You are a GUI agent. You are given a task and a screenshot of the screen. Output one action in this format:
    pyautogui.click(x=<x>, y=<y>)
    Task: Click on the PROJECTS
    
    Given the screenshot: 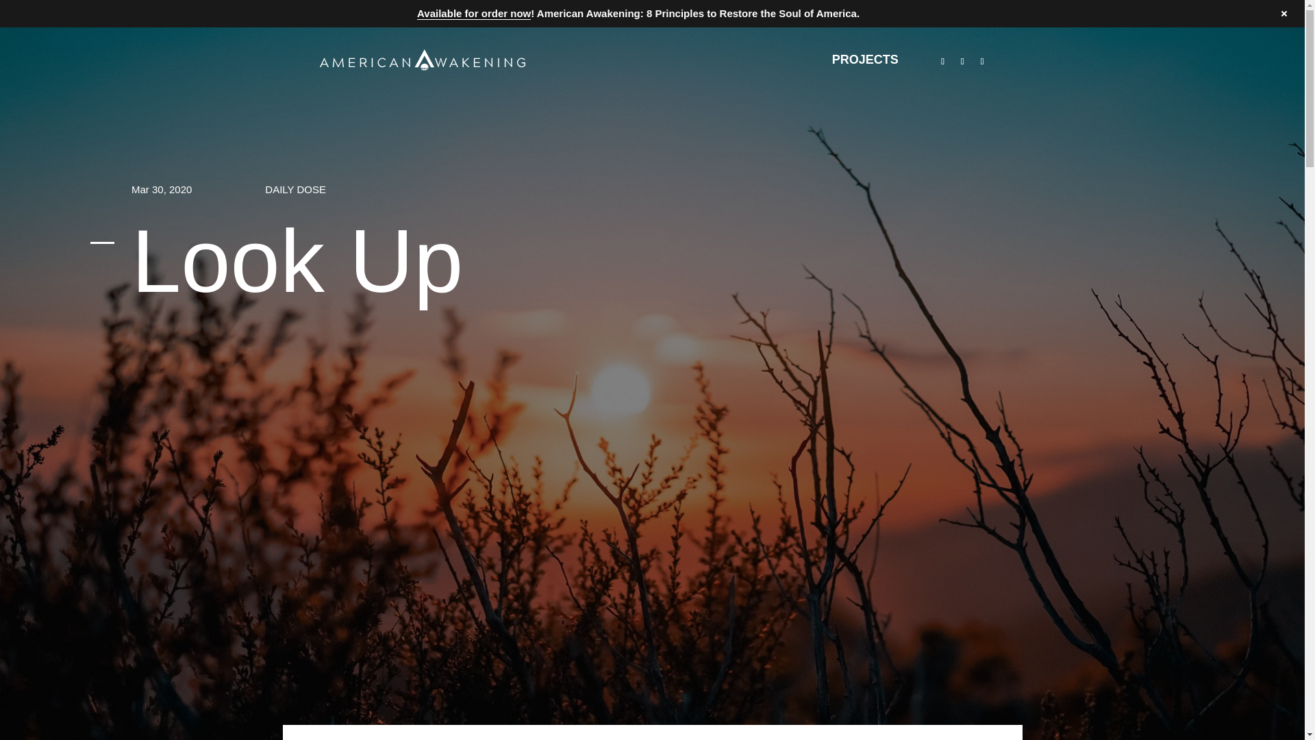 What is the action you would take?
    pyautogui.click(x=864, y=60)
    